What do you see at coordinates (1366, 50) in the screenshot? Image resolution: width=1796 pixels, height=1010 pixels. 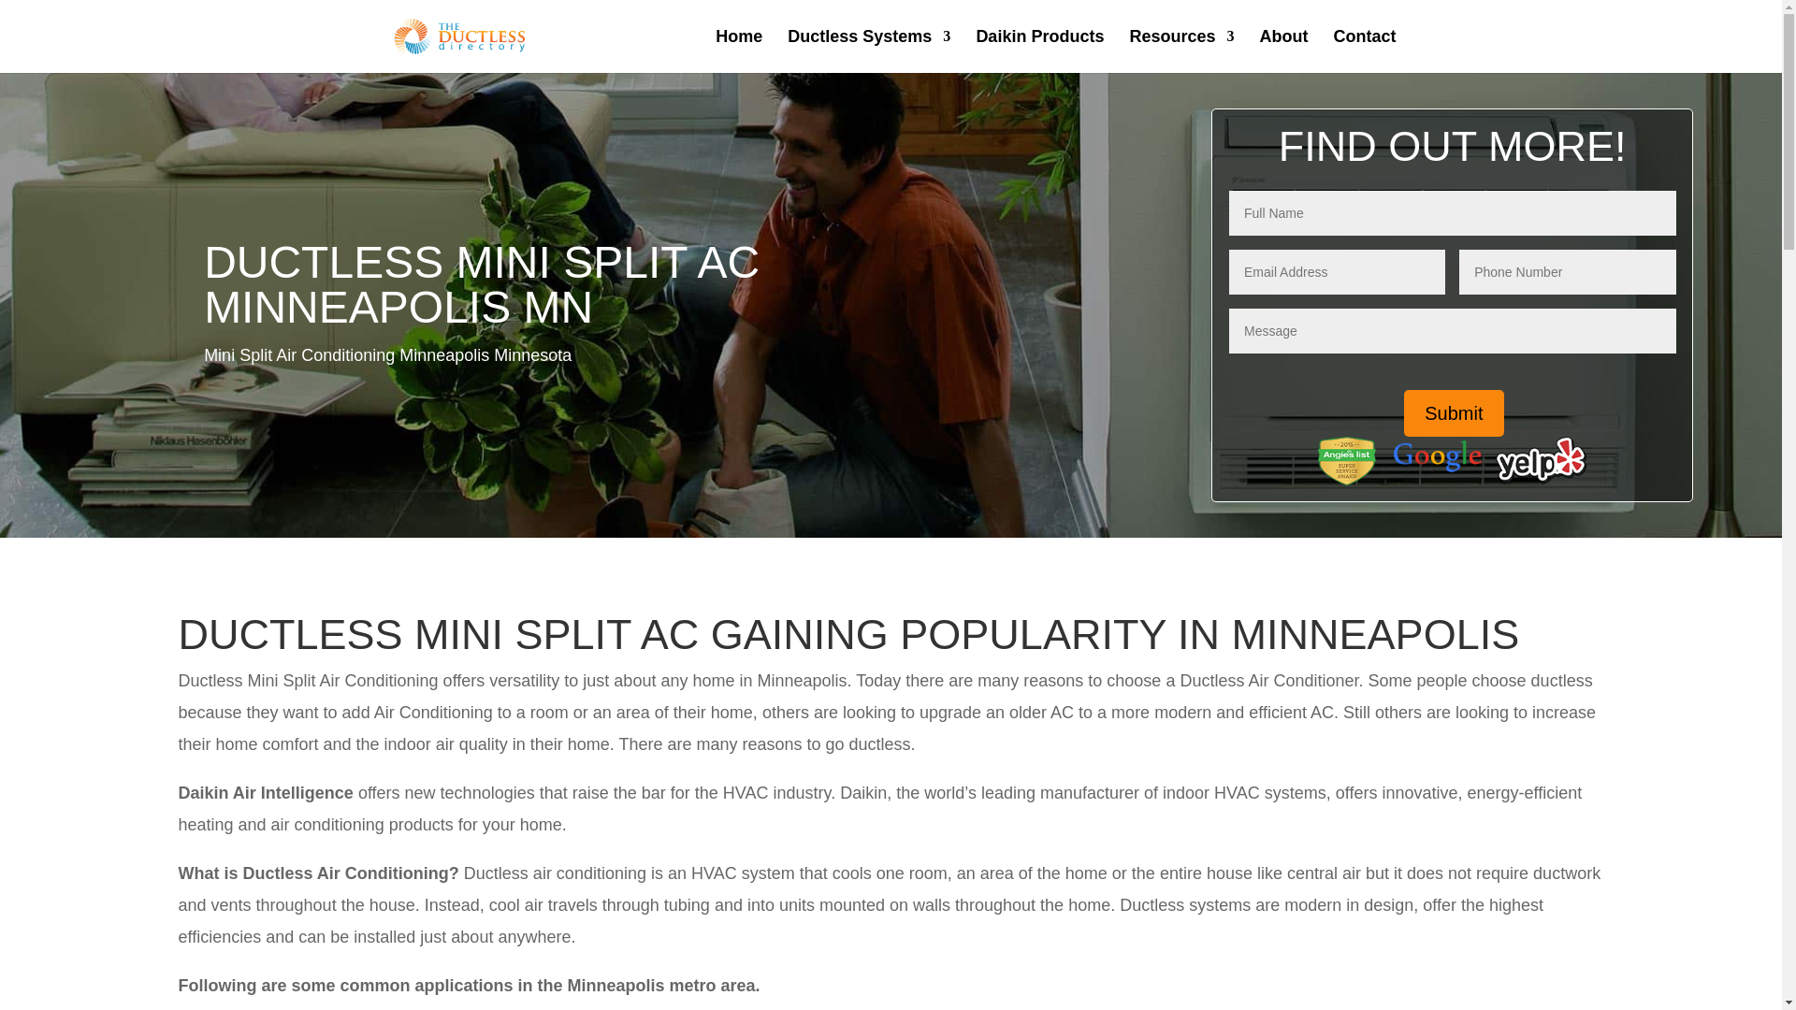 I see `Contact` at bounding box center [1366, 50].